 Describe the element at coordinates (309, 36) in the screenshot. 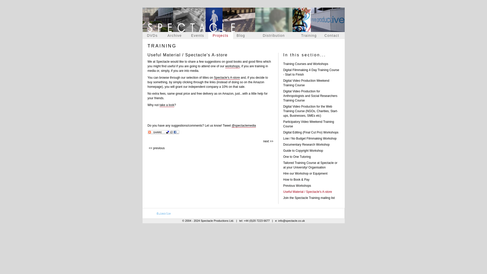

I see `Training` at that location.